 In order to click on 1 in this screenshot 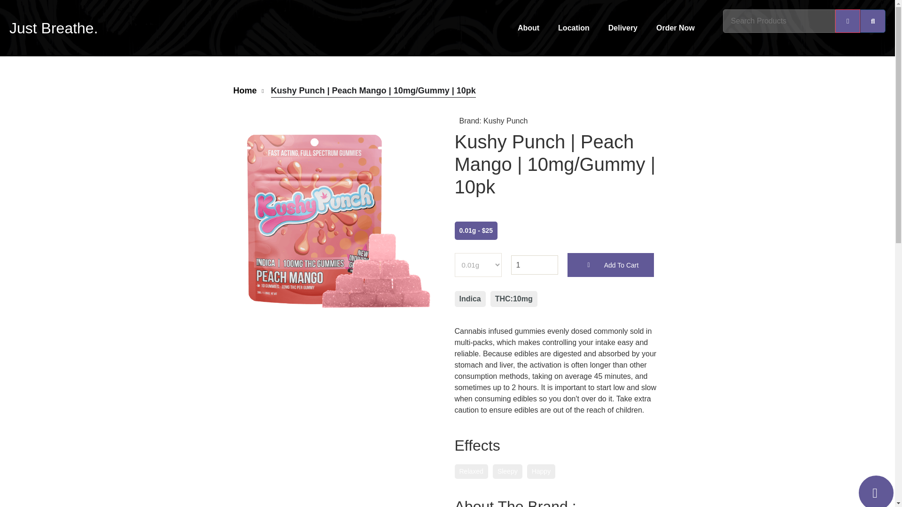, I will do `click(535, 265)`.